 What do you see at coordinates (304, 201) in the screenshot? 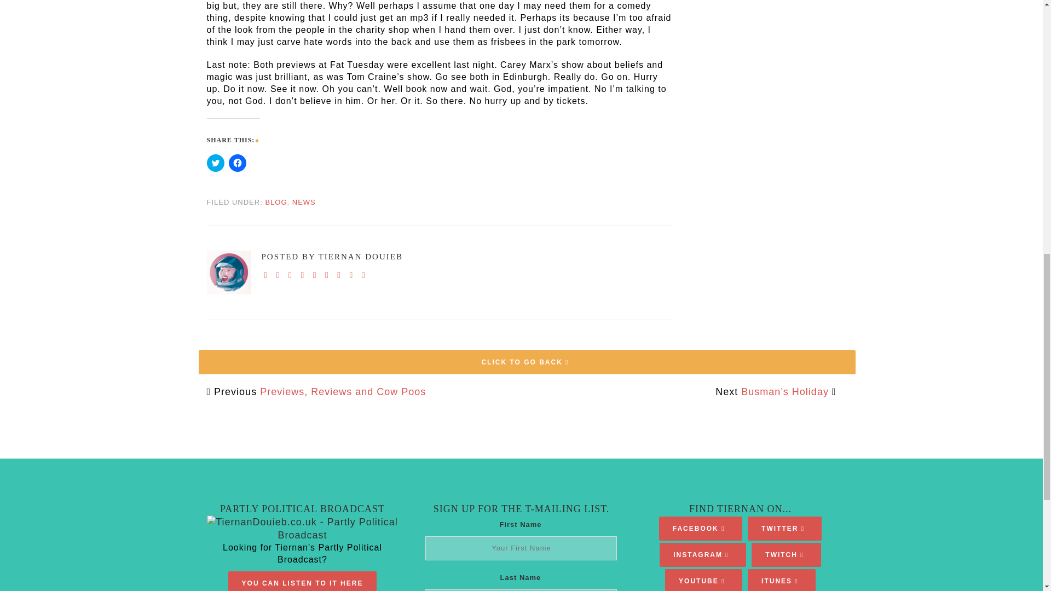
I see `NEWS` at bounding box center [304, 201].